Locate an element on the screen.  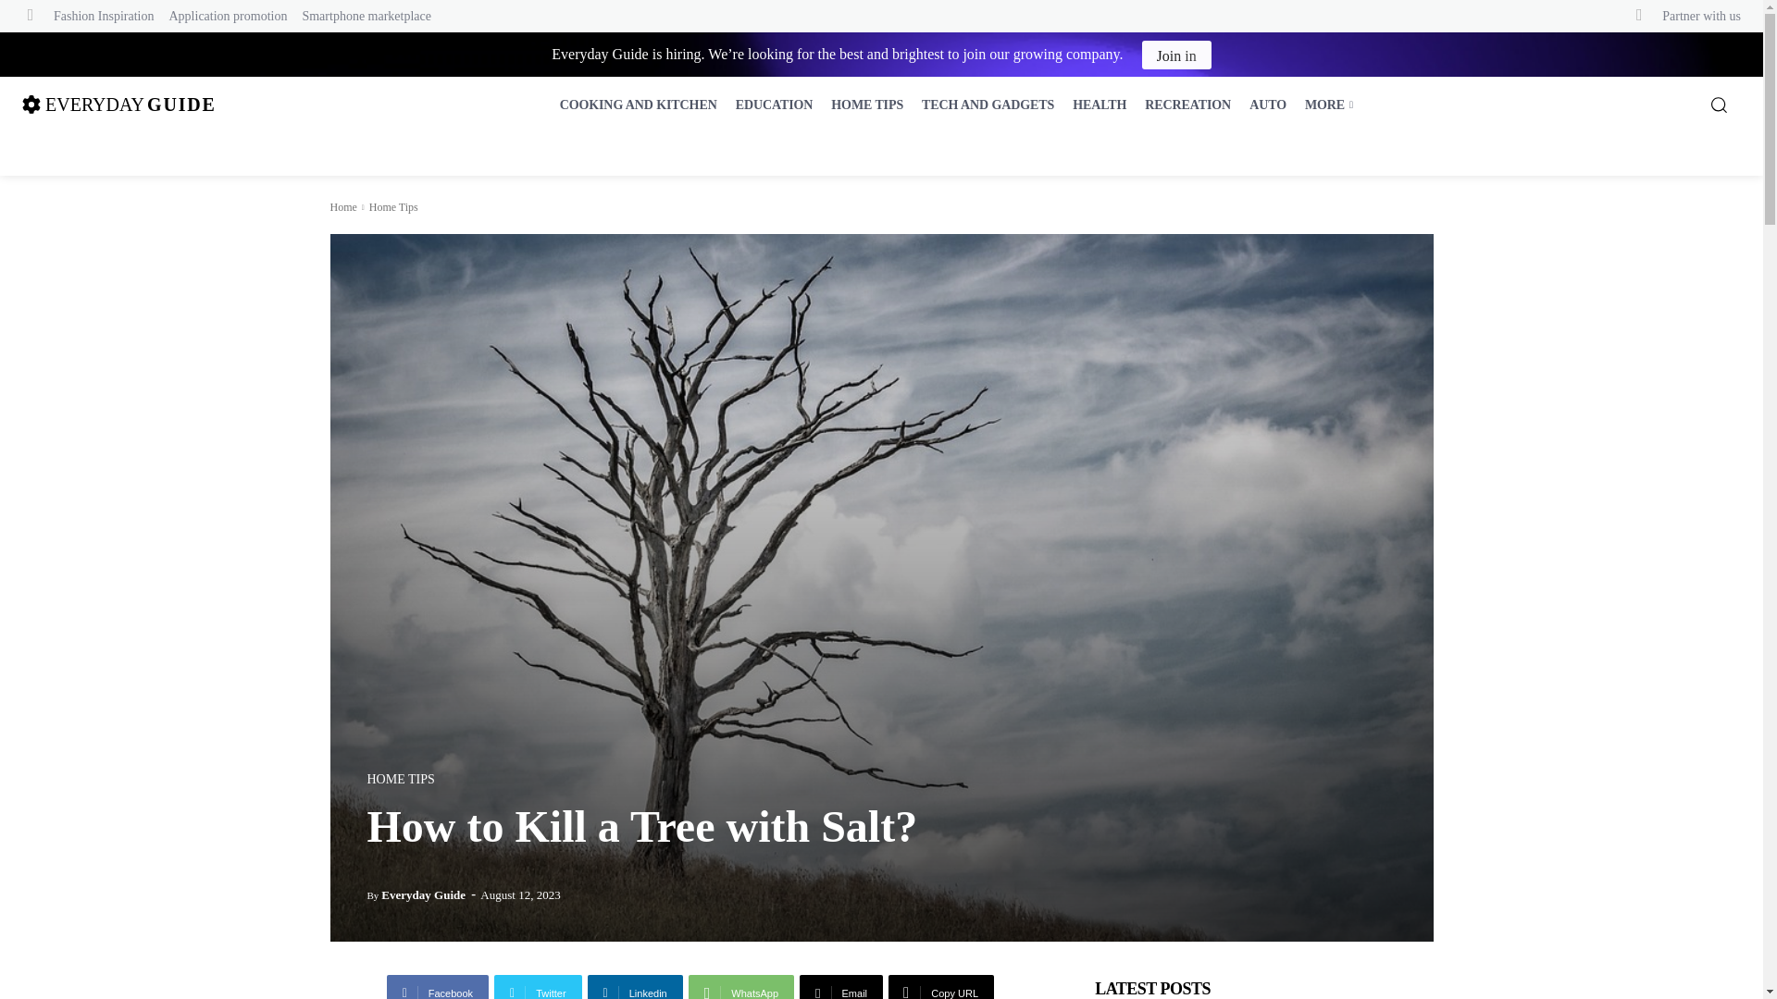
Application promotion is located at coordinates (228, 15).